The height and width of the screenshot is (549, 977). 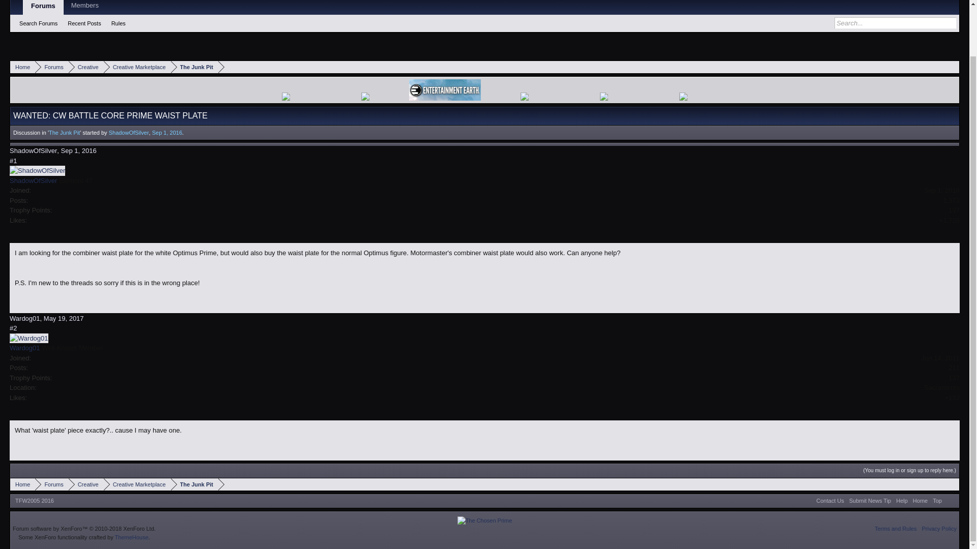 What do you see at coordinates (24, 318) in the screenshot?
I see `Wardog01` at bounding box center [24, 318].